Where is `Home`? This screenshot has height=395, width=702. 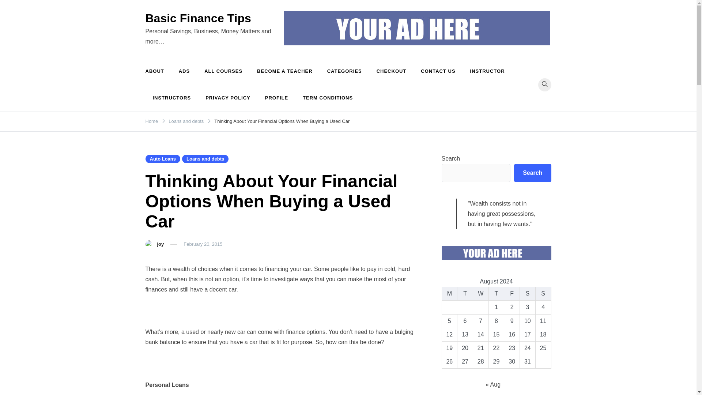 Home is located at coordinates (152, 121).